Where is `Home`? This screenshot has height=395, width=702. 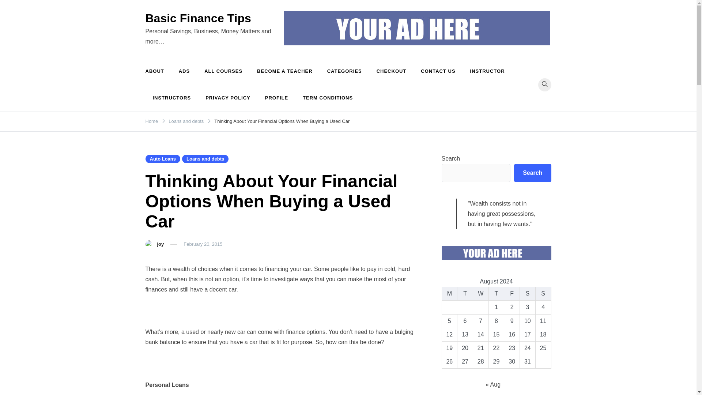 Home is located at coordinates (152, 121).